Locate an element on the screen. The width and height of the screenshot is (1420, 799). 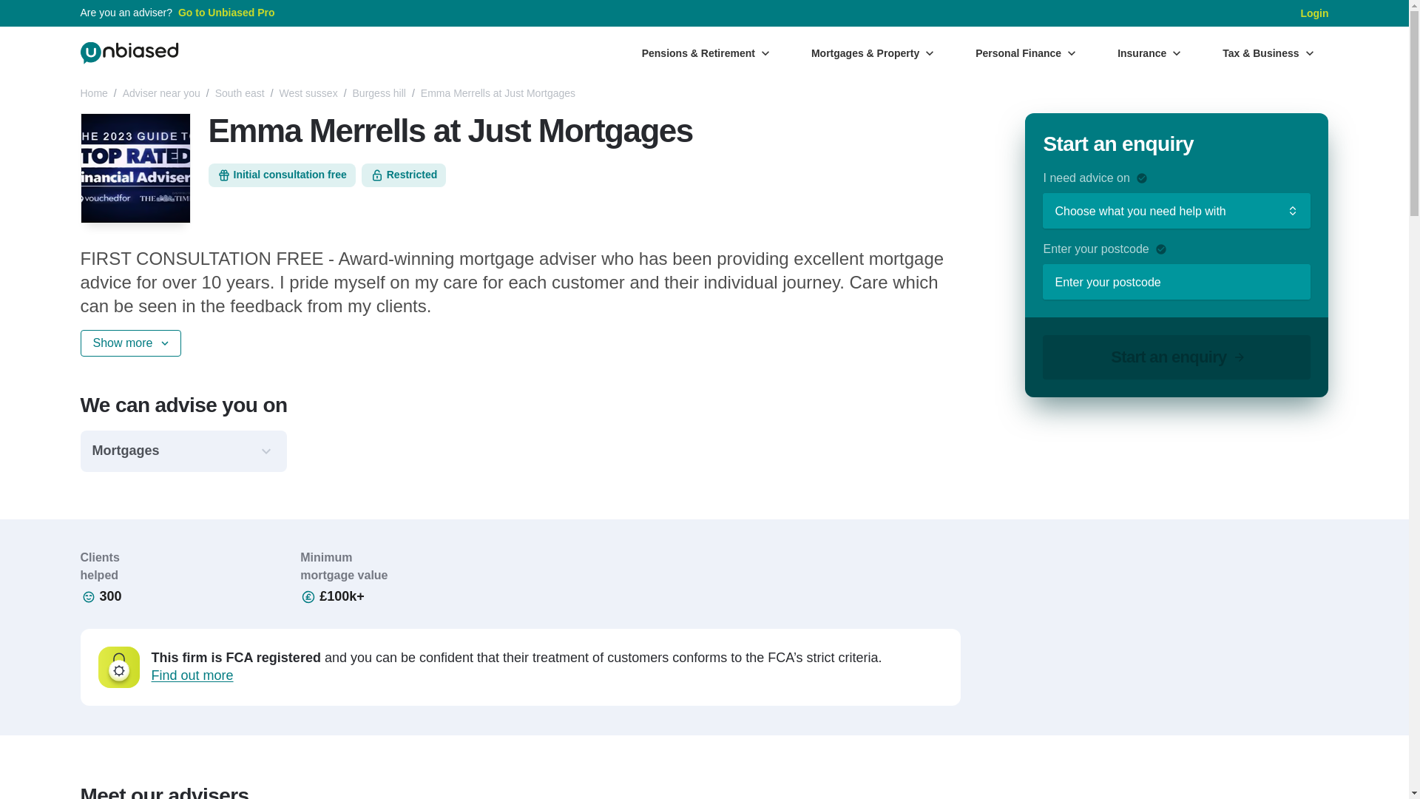
Insurance is located at coordinates (1149, 53).